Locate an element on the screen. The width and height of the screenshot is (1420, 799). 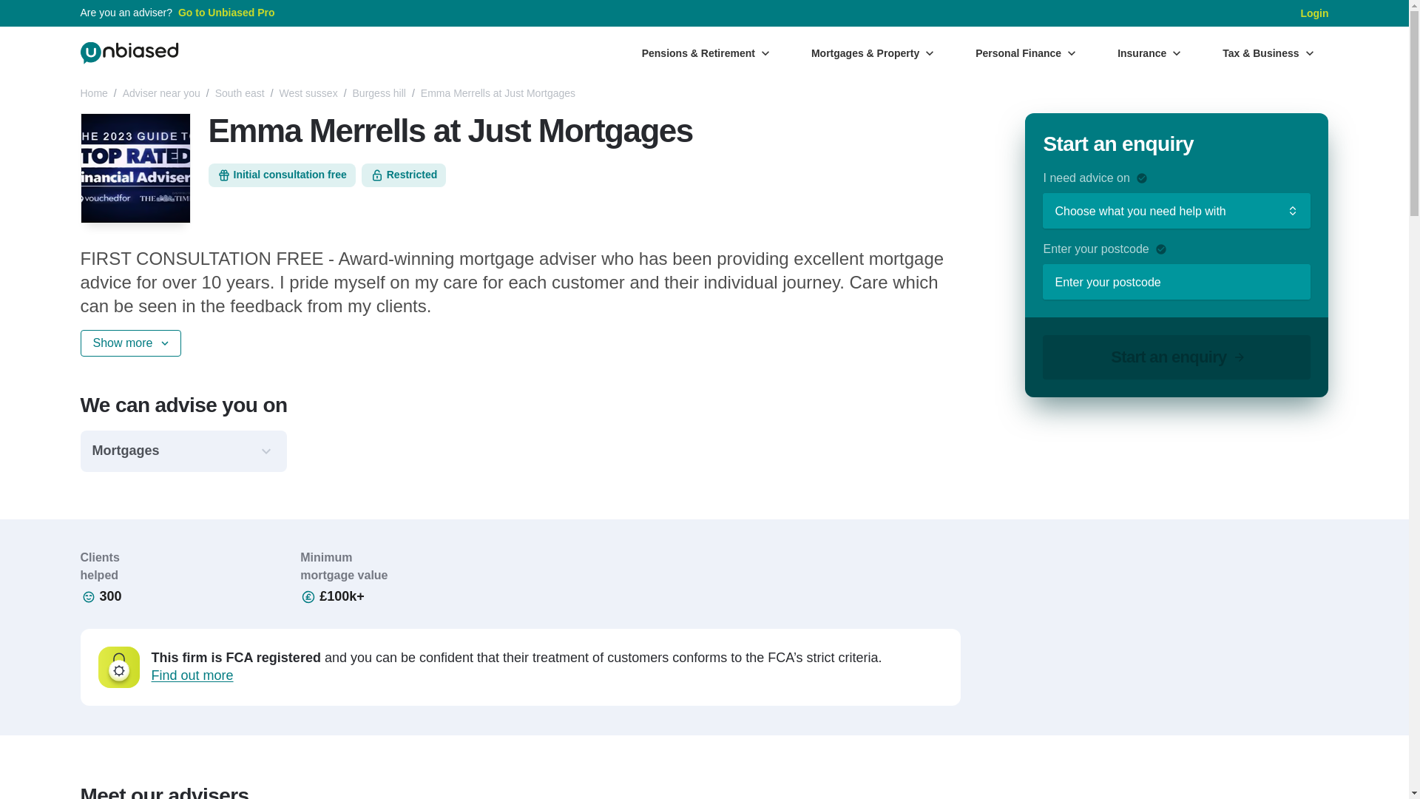
Insurance is located at coordinates (1149, 53).